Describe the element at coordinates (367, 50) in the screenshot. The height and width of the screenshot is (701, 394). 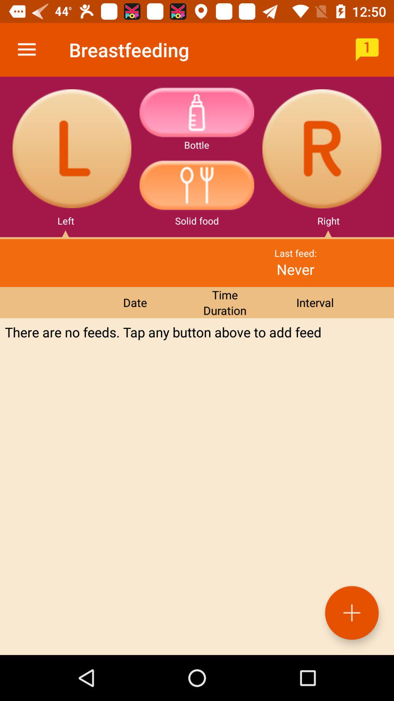
I see `turn on icon to the right of breastfeeding icon` at that location.